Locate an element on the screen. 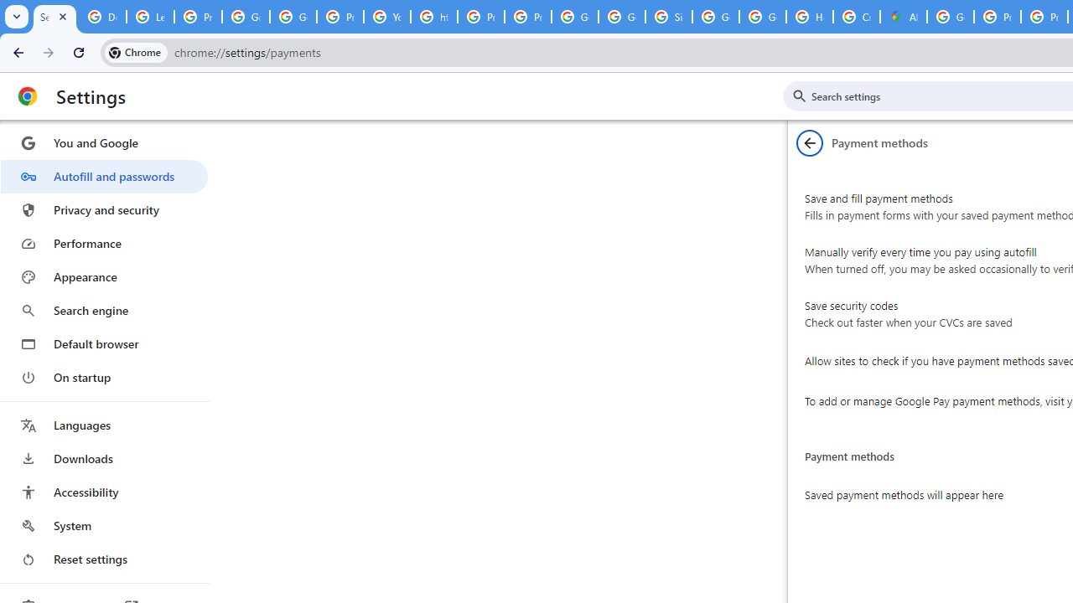  Appearance is located at coordinates (104, 277).